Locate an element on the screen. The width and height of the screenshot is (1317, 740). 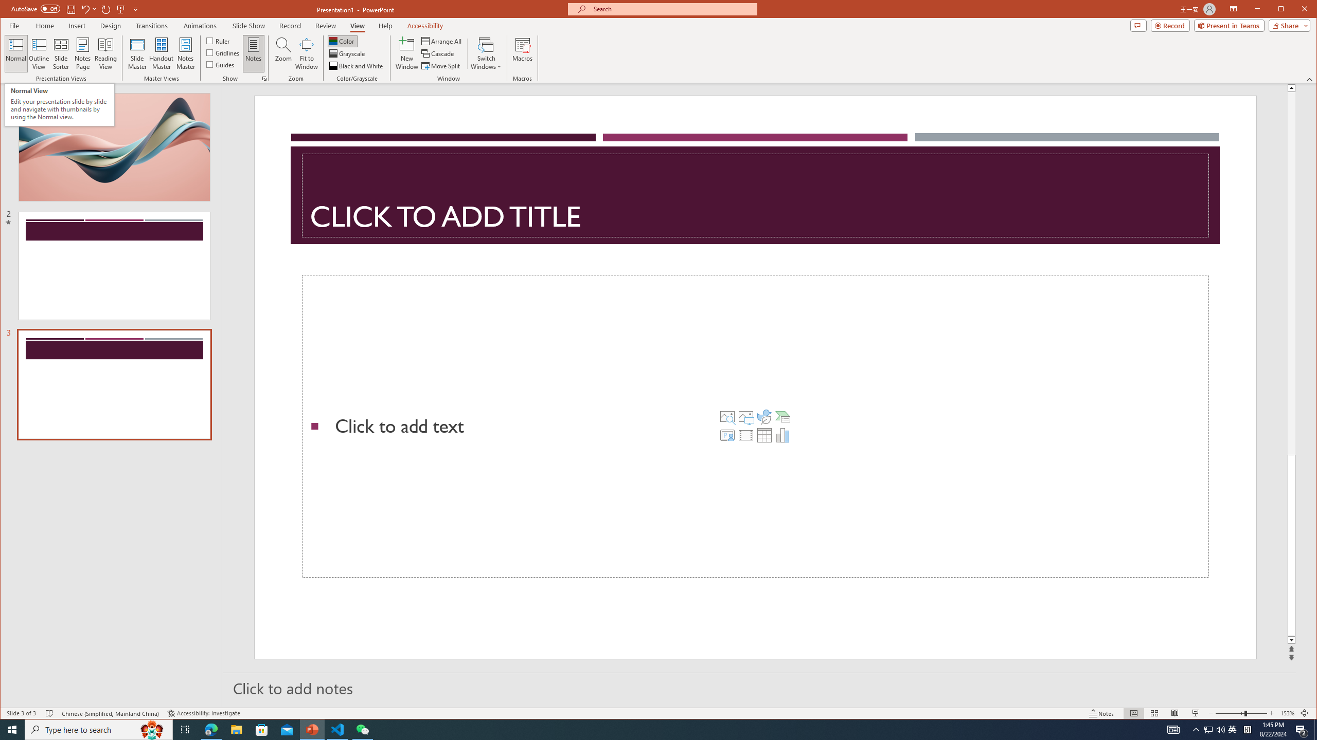
Notes Master is located at coordinates (185, 53).